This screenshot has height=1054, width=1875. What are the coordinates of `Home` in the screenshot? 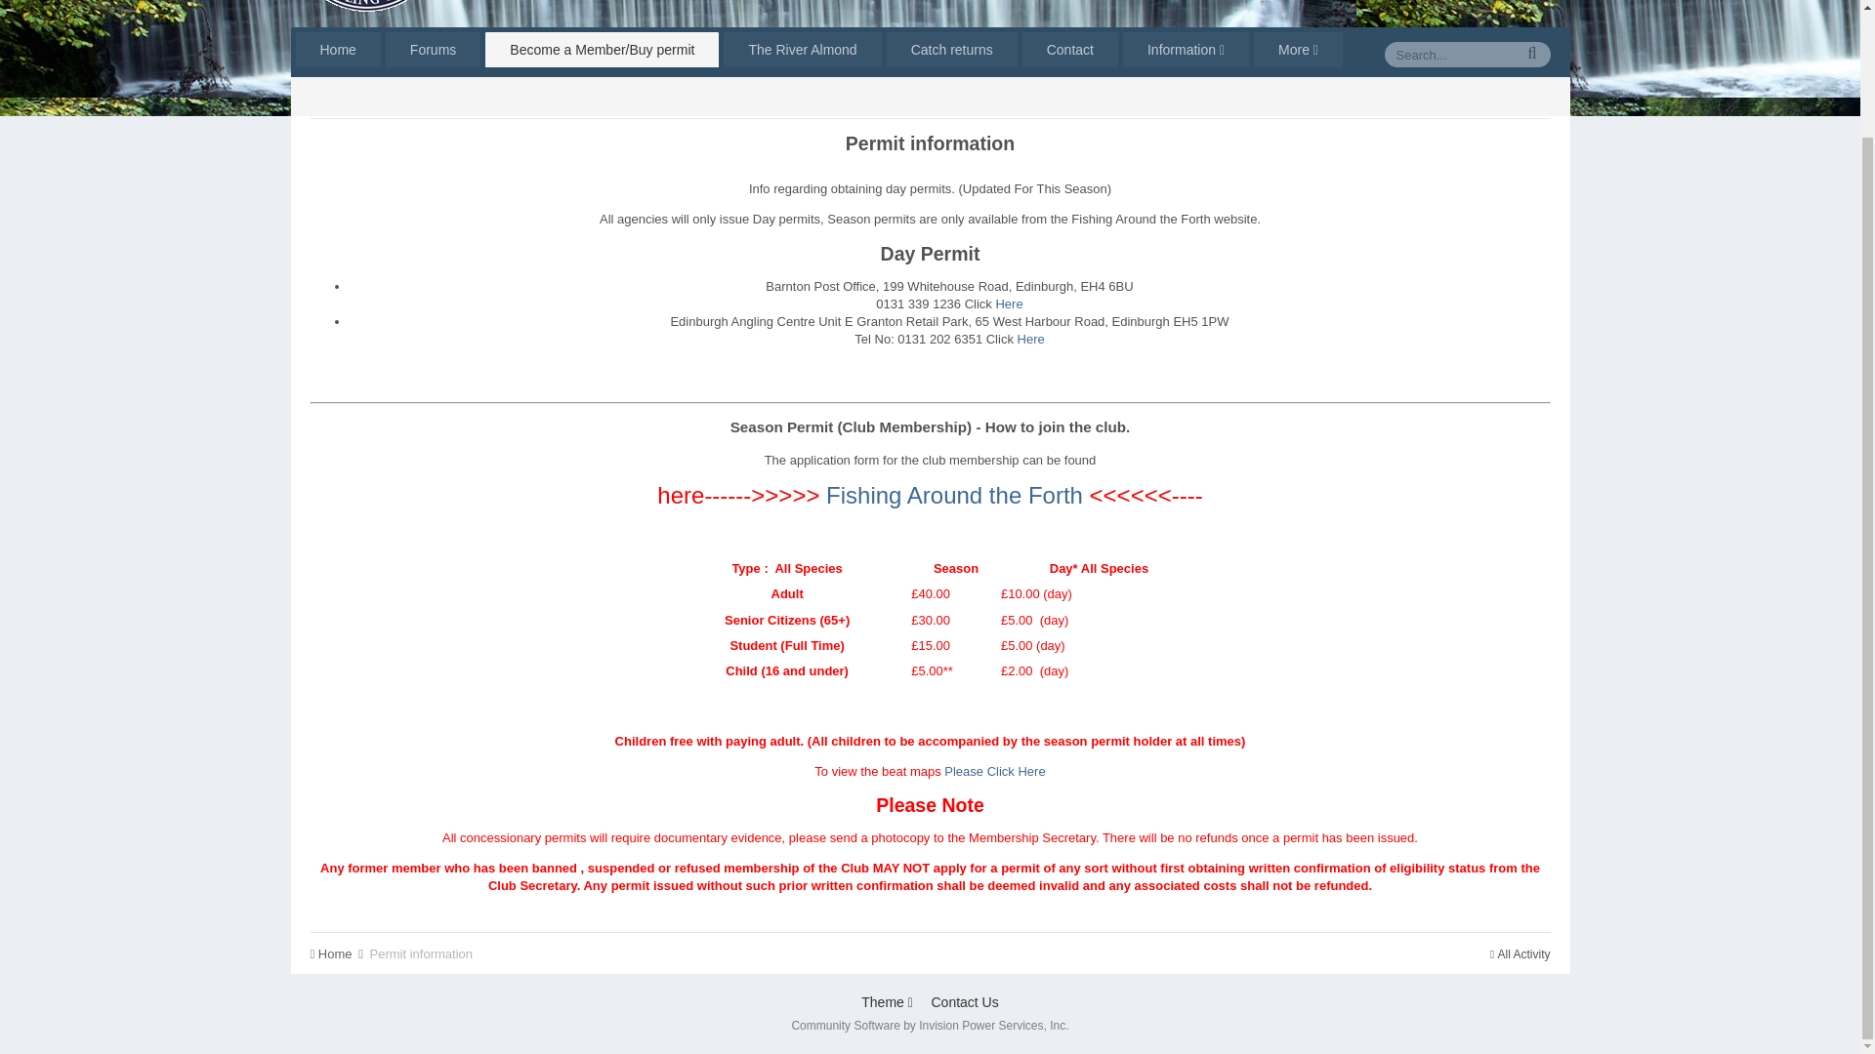 It's located at (338, 953).